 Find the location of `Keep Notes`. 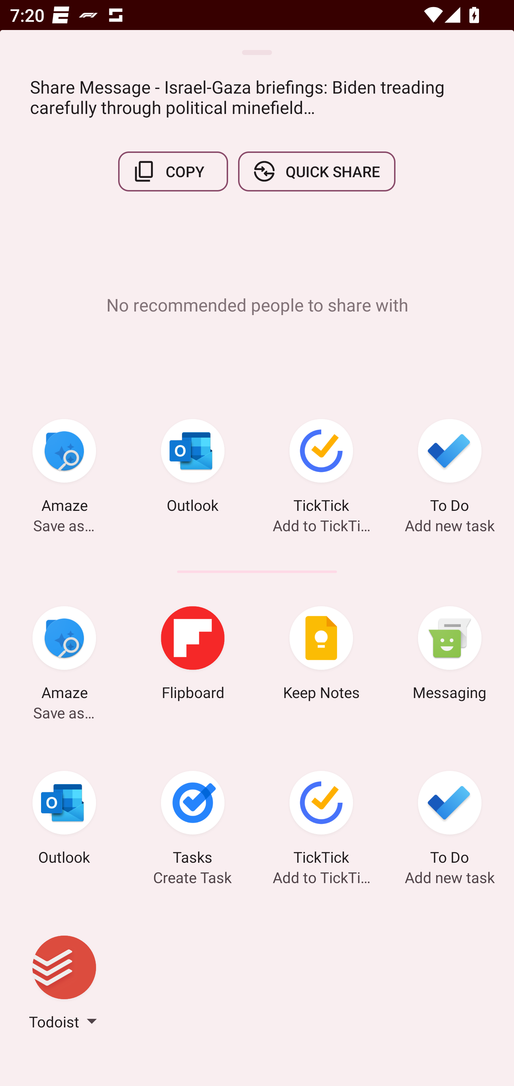

Keep Notes is located at coordinates (321, 655).